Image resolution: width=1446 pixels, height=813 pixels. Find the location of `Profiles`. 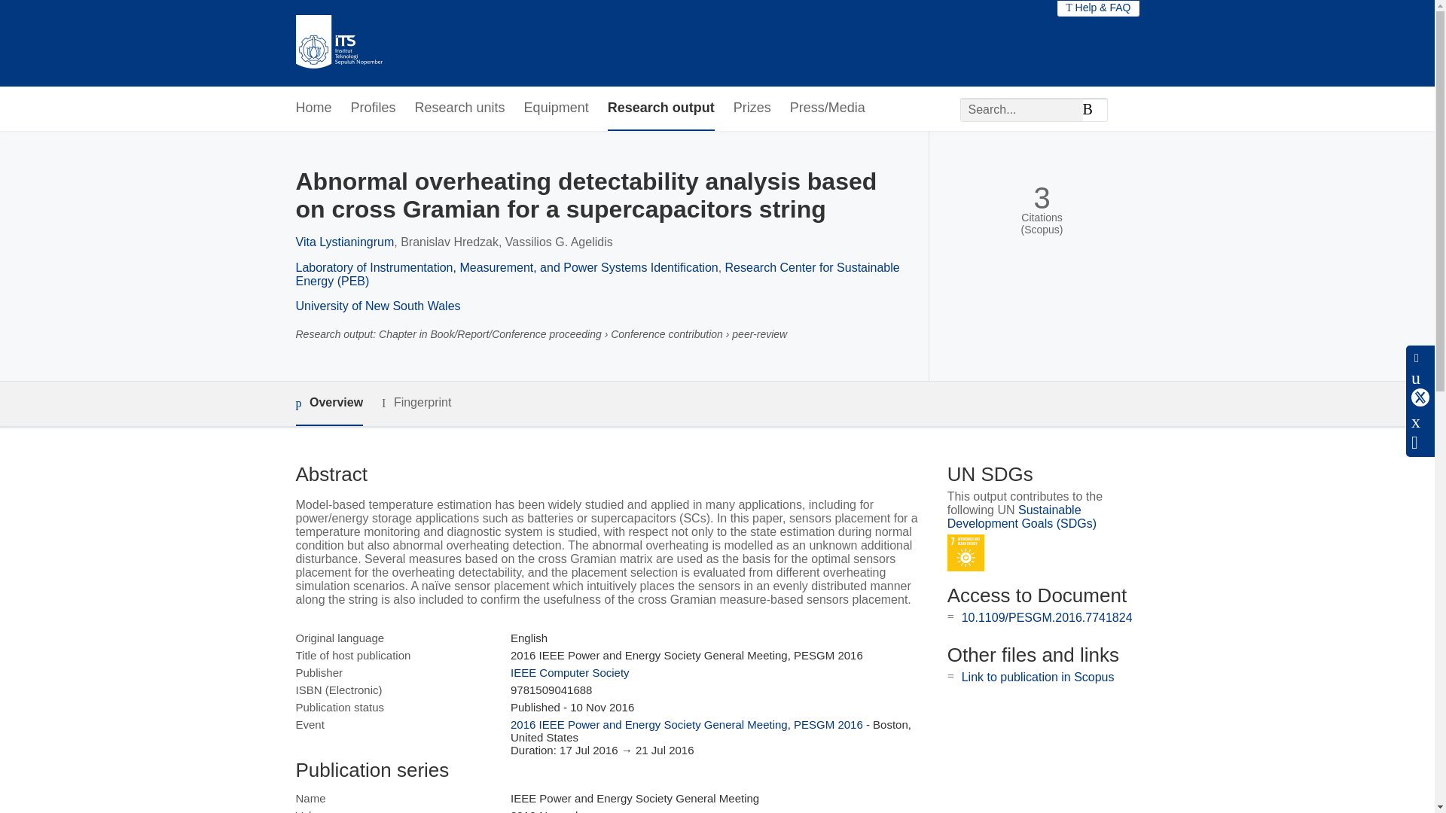

Profiles is located at coordinates (374, 108).